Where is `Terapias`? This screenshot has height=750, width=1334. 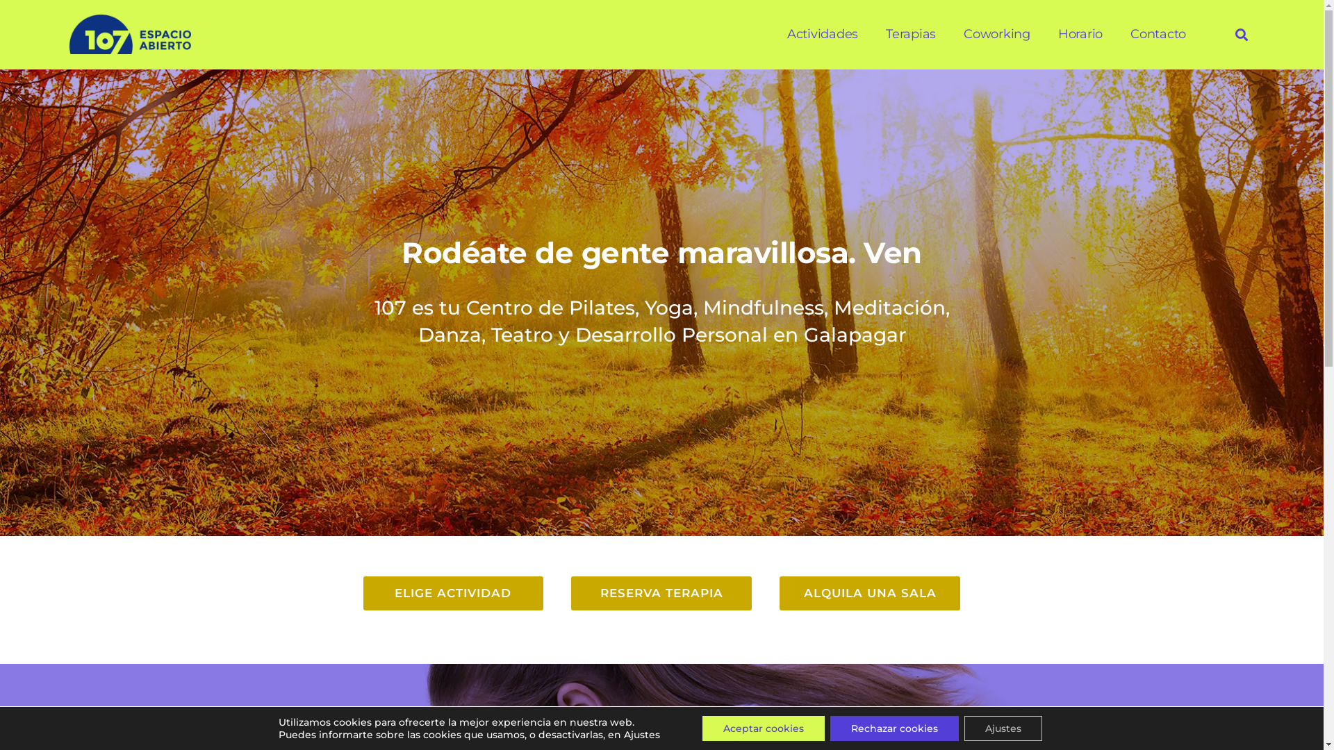 Terapias is located at coordinates (911, 35).